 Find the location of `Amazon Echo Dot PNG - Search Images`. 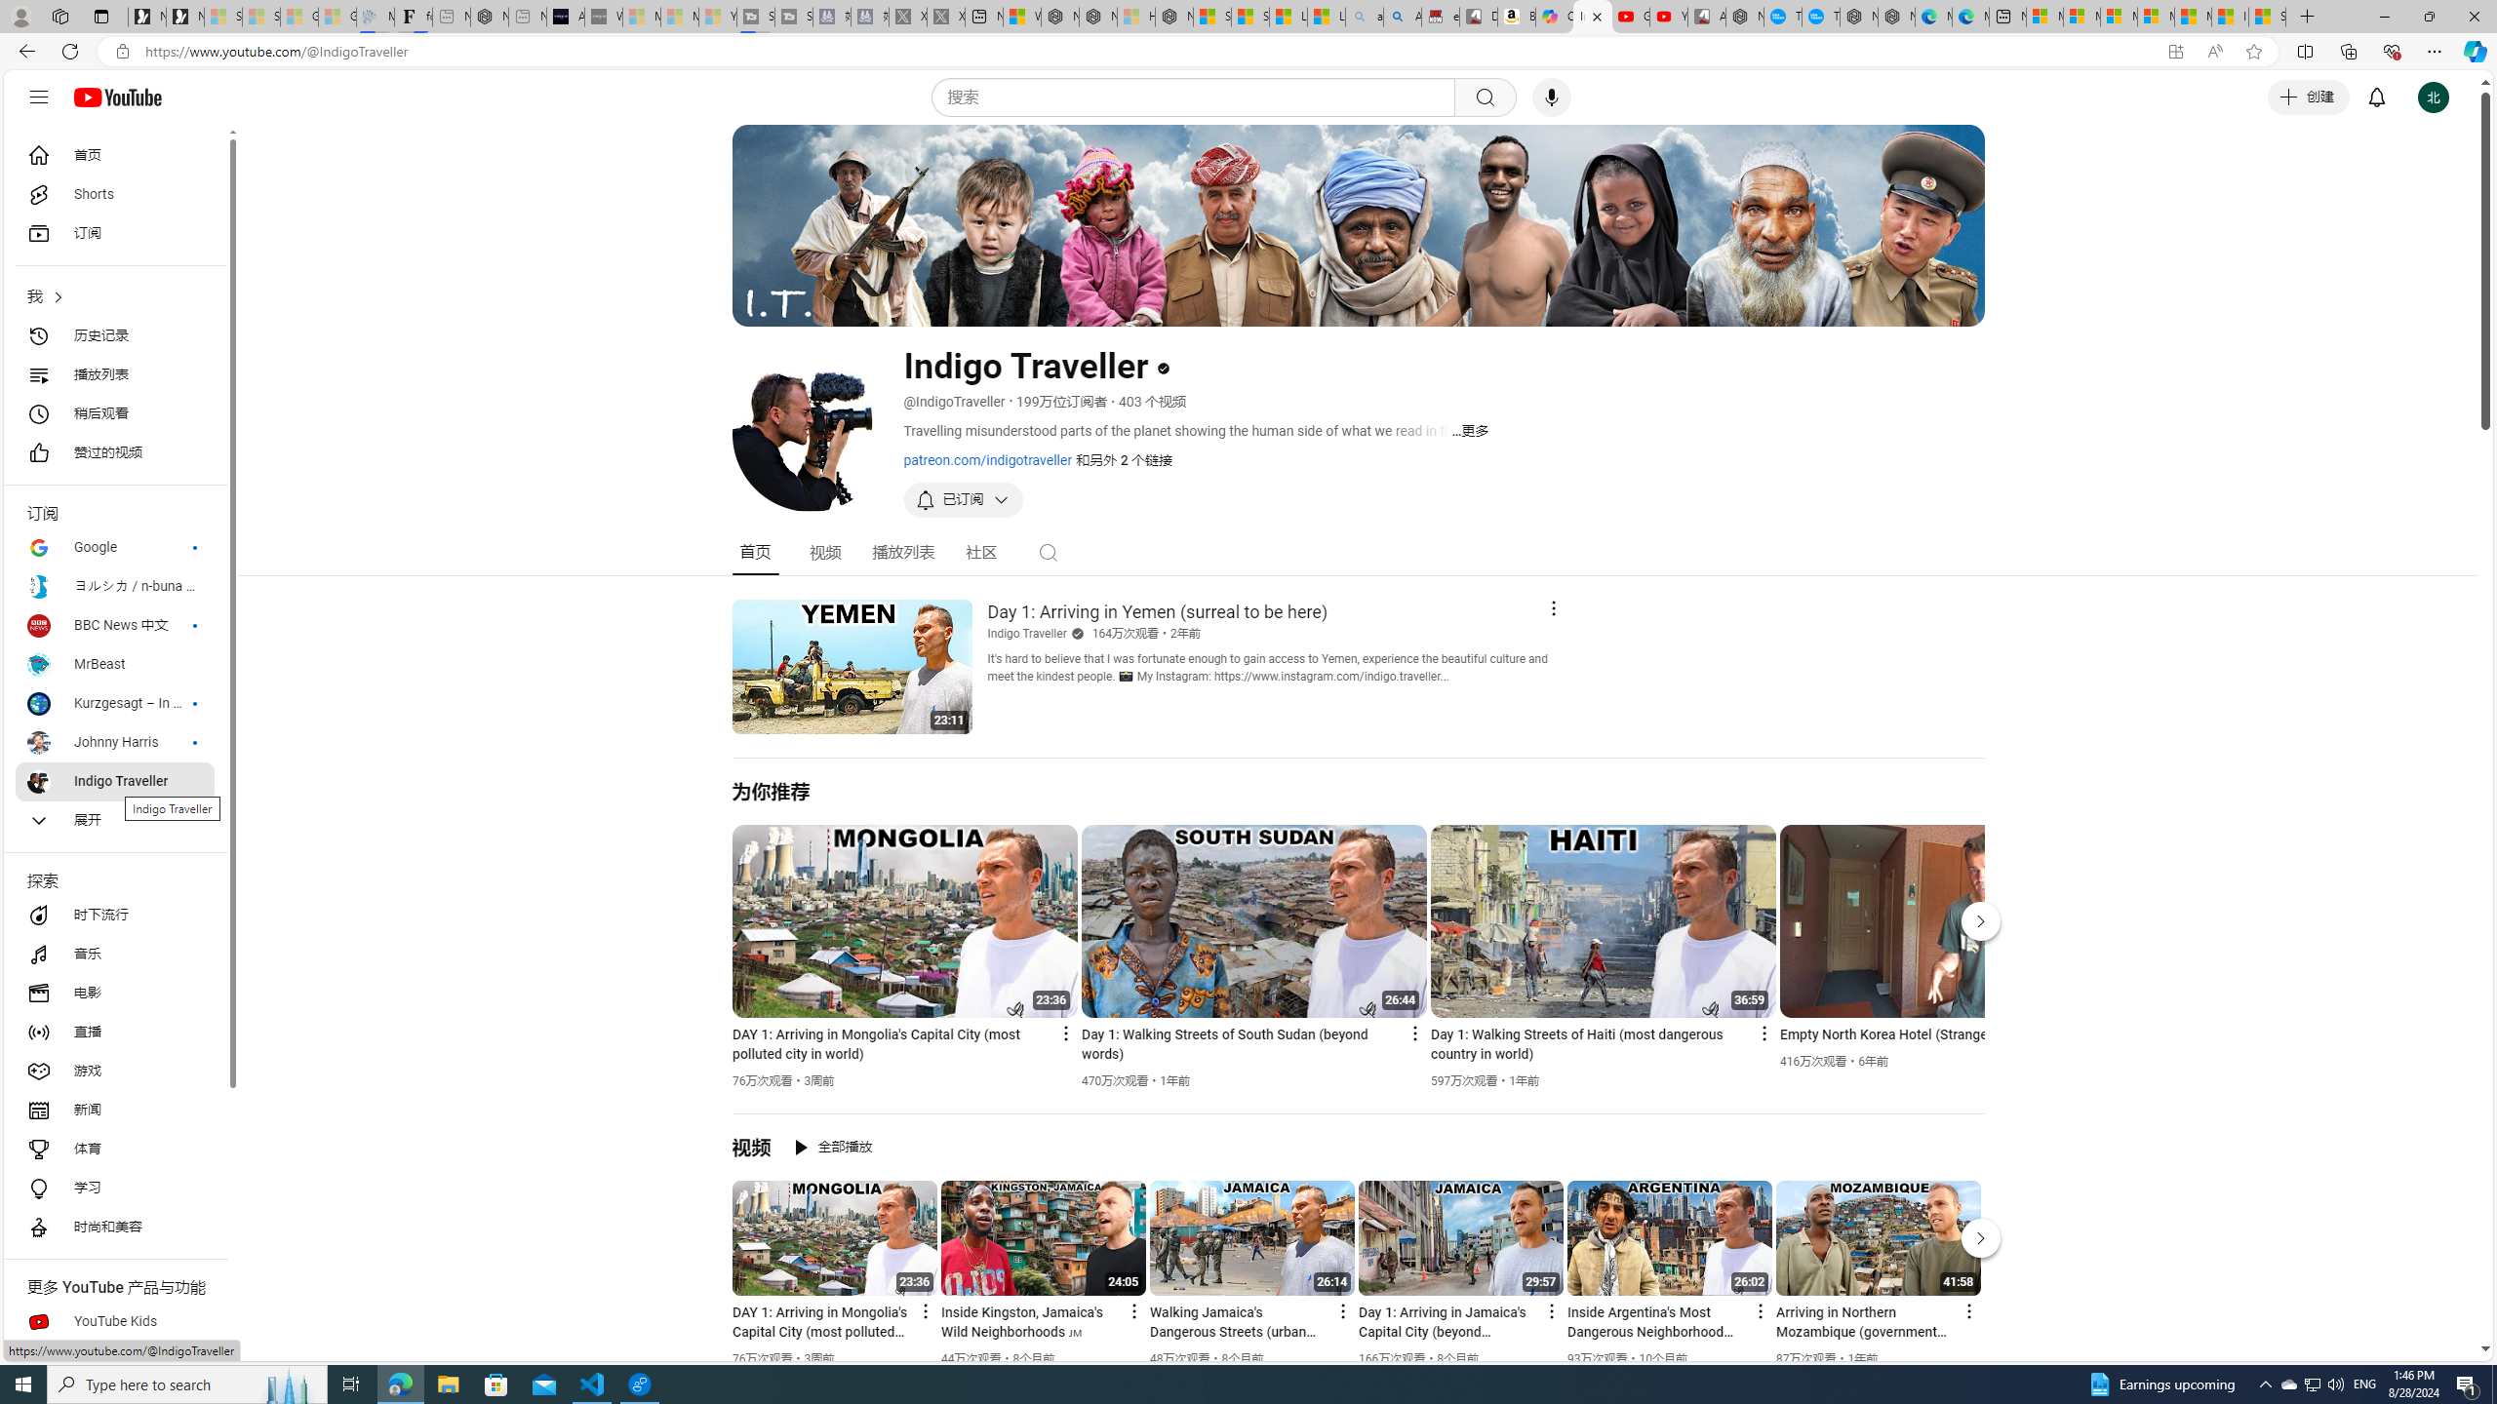

Amazon Echo Dot PNG - Search Images is located at coordinates (1403, 17).